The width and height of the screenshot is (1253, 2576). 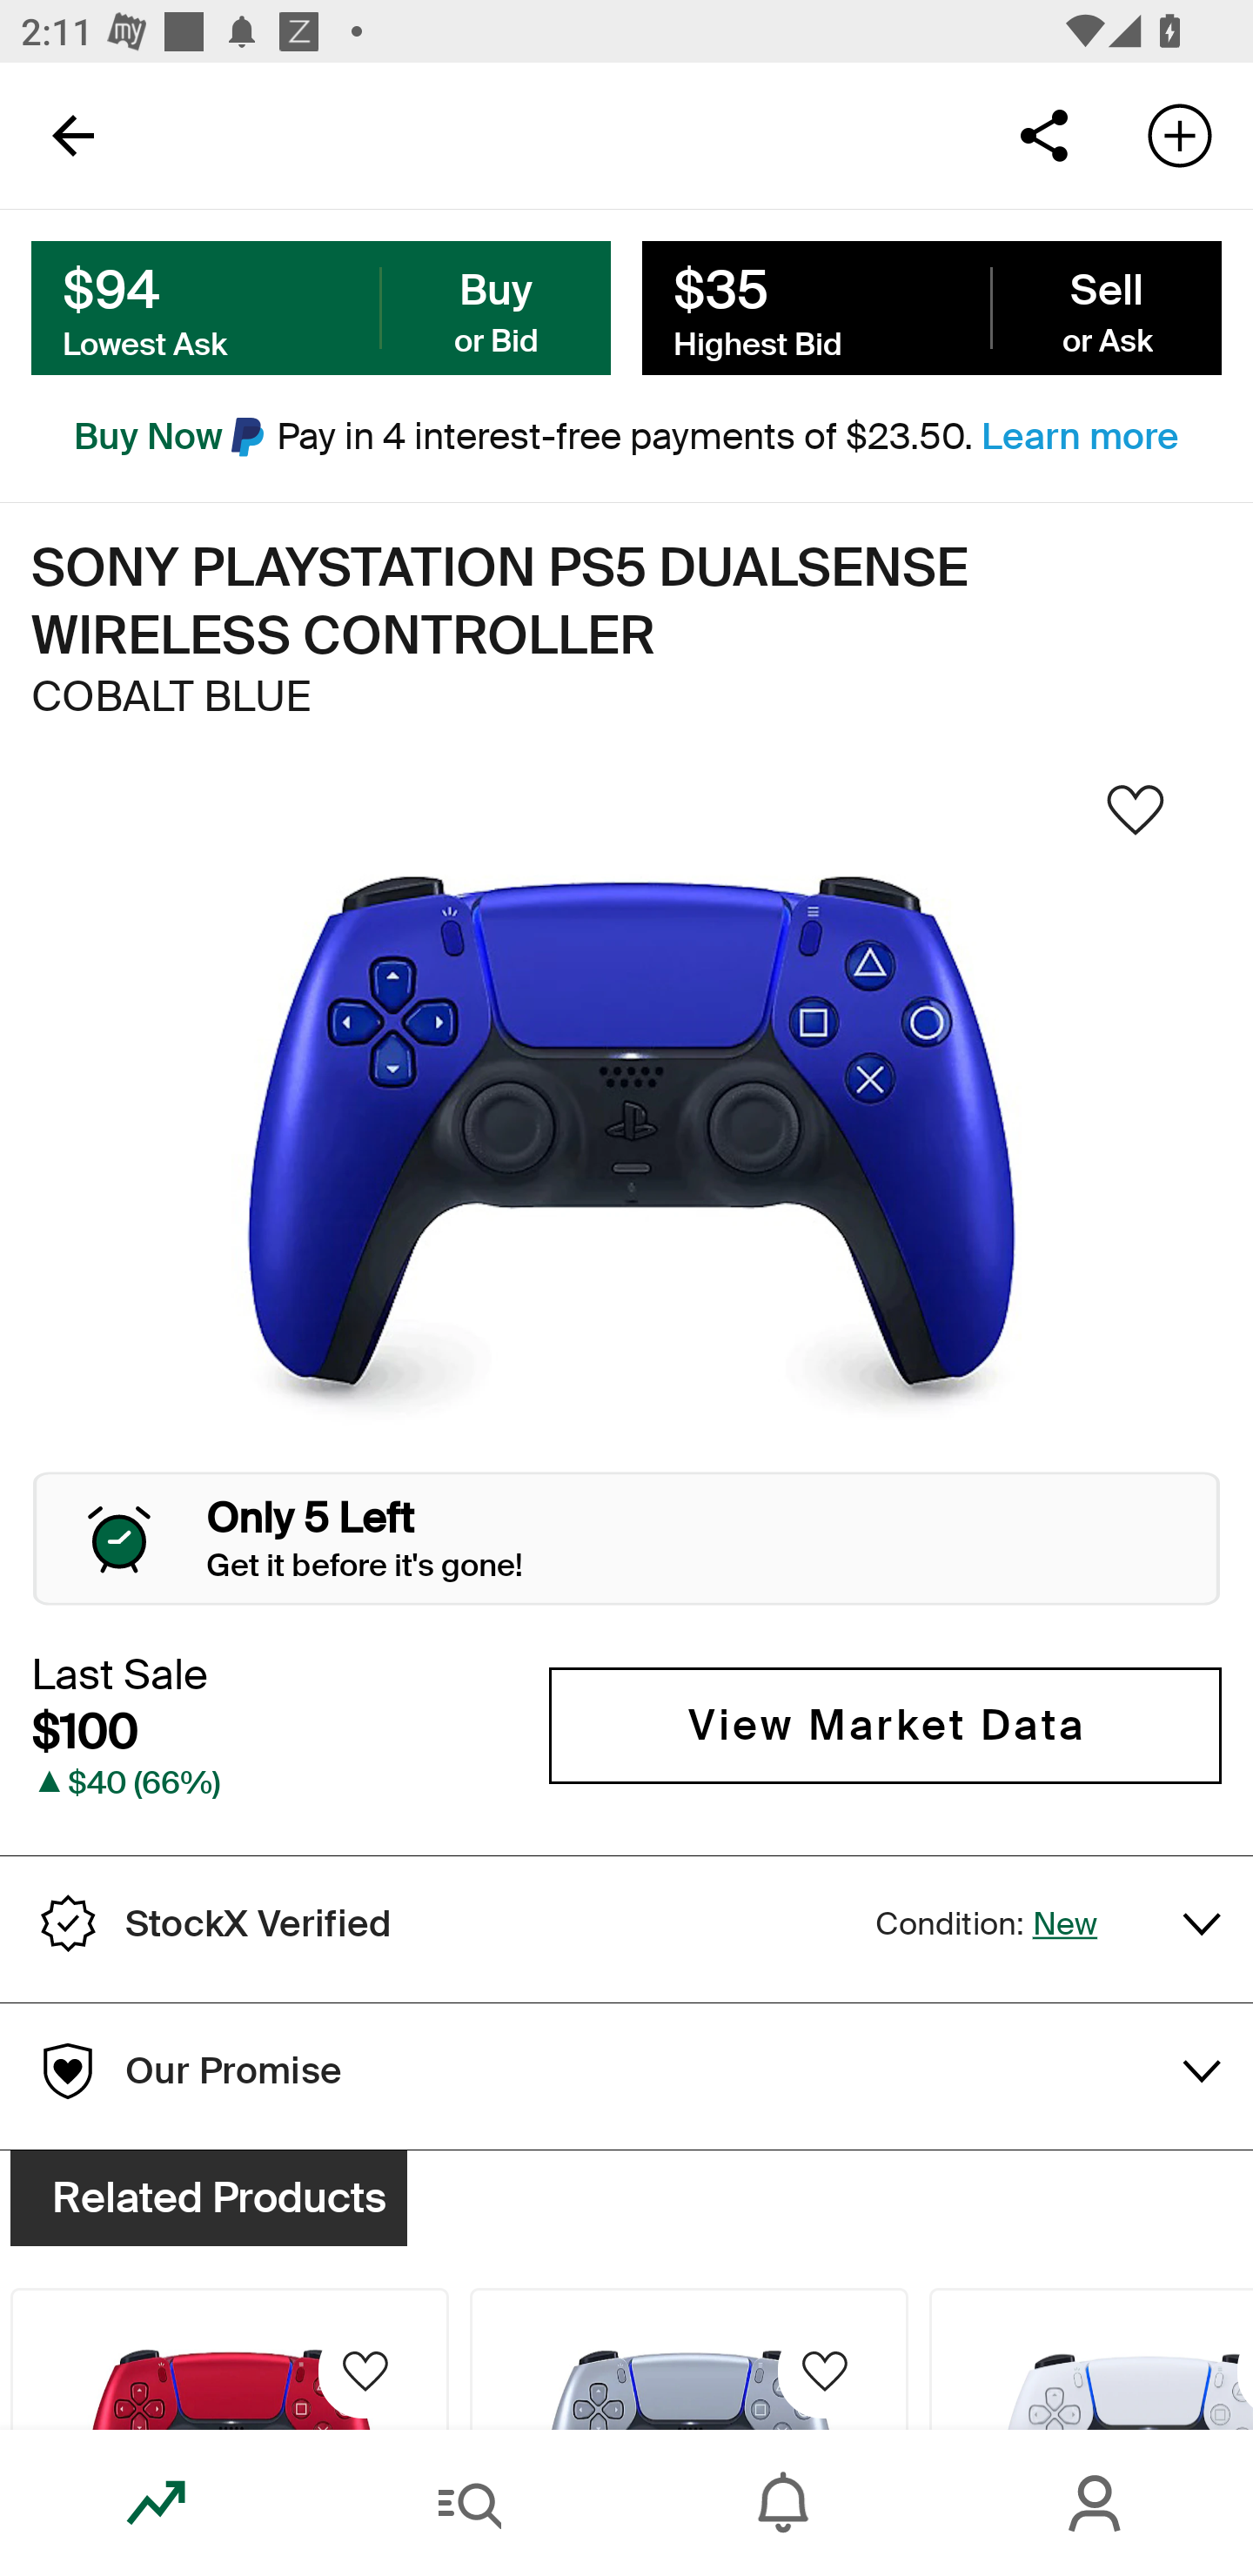 What do you see at coordinates (931, 309) in the screenshot?
I see `$219 Sell Highest Bid or Ask` at bounding box center [931, 309].